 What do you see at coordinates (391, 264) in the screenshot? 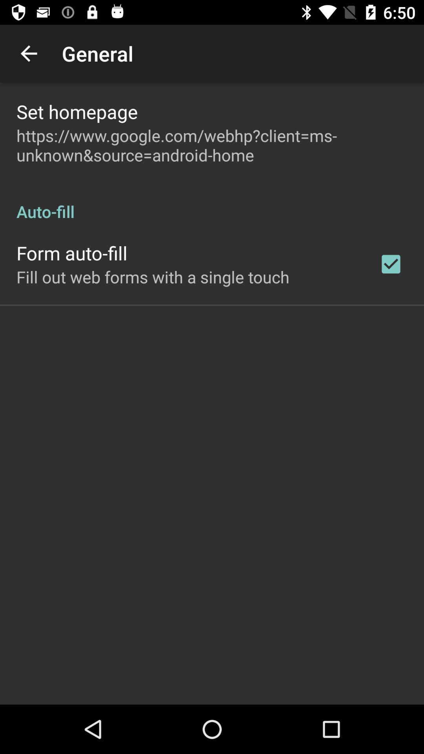
I see `turn on item below auto-fill` at bounding box center [391, 264].